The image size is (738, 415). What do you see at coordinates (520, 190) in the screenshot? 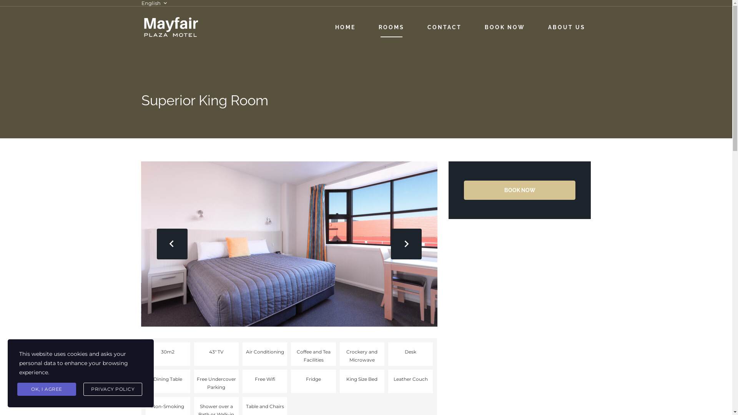
I see `BOOK NOW` at bounding box center [520, 190].